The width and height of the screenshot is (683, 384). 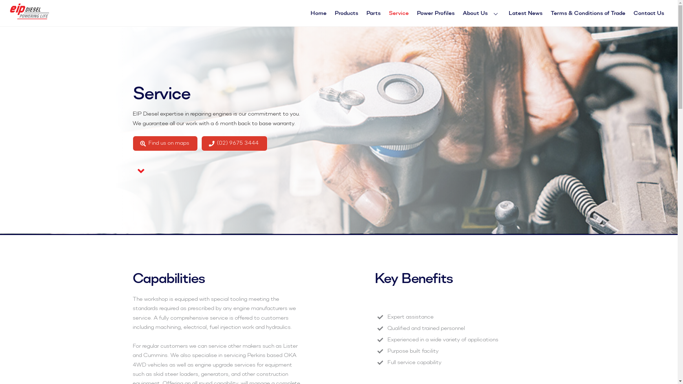 I want to click on Power Profiles, so click(x=436, y=14).